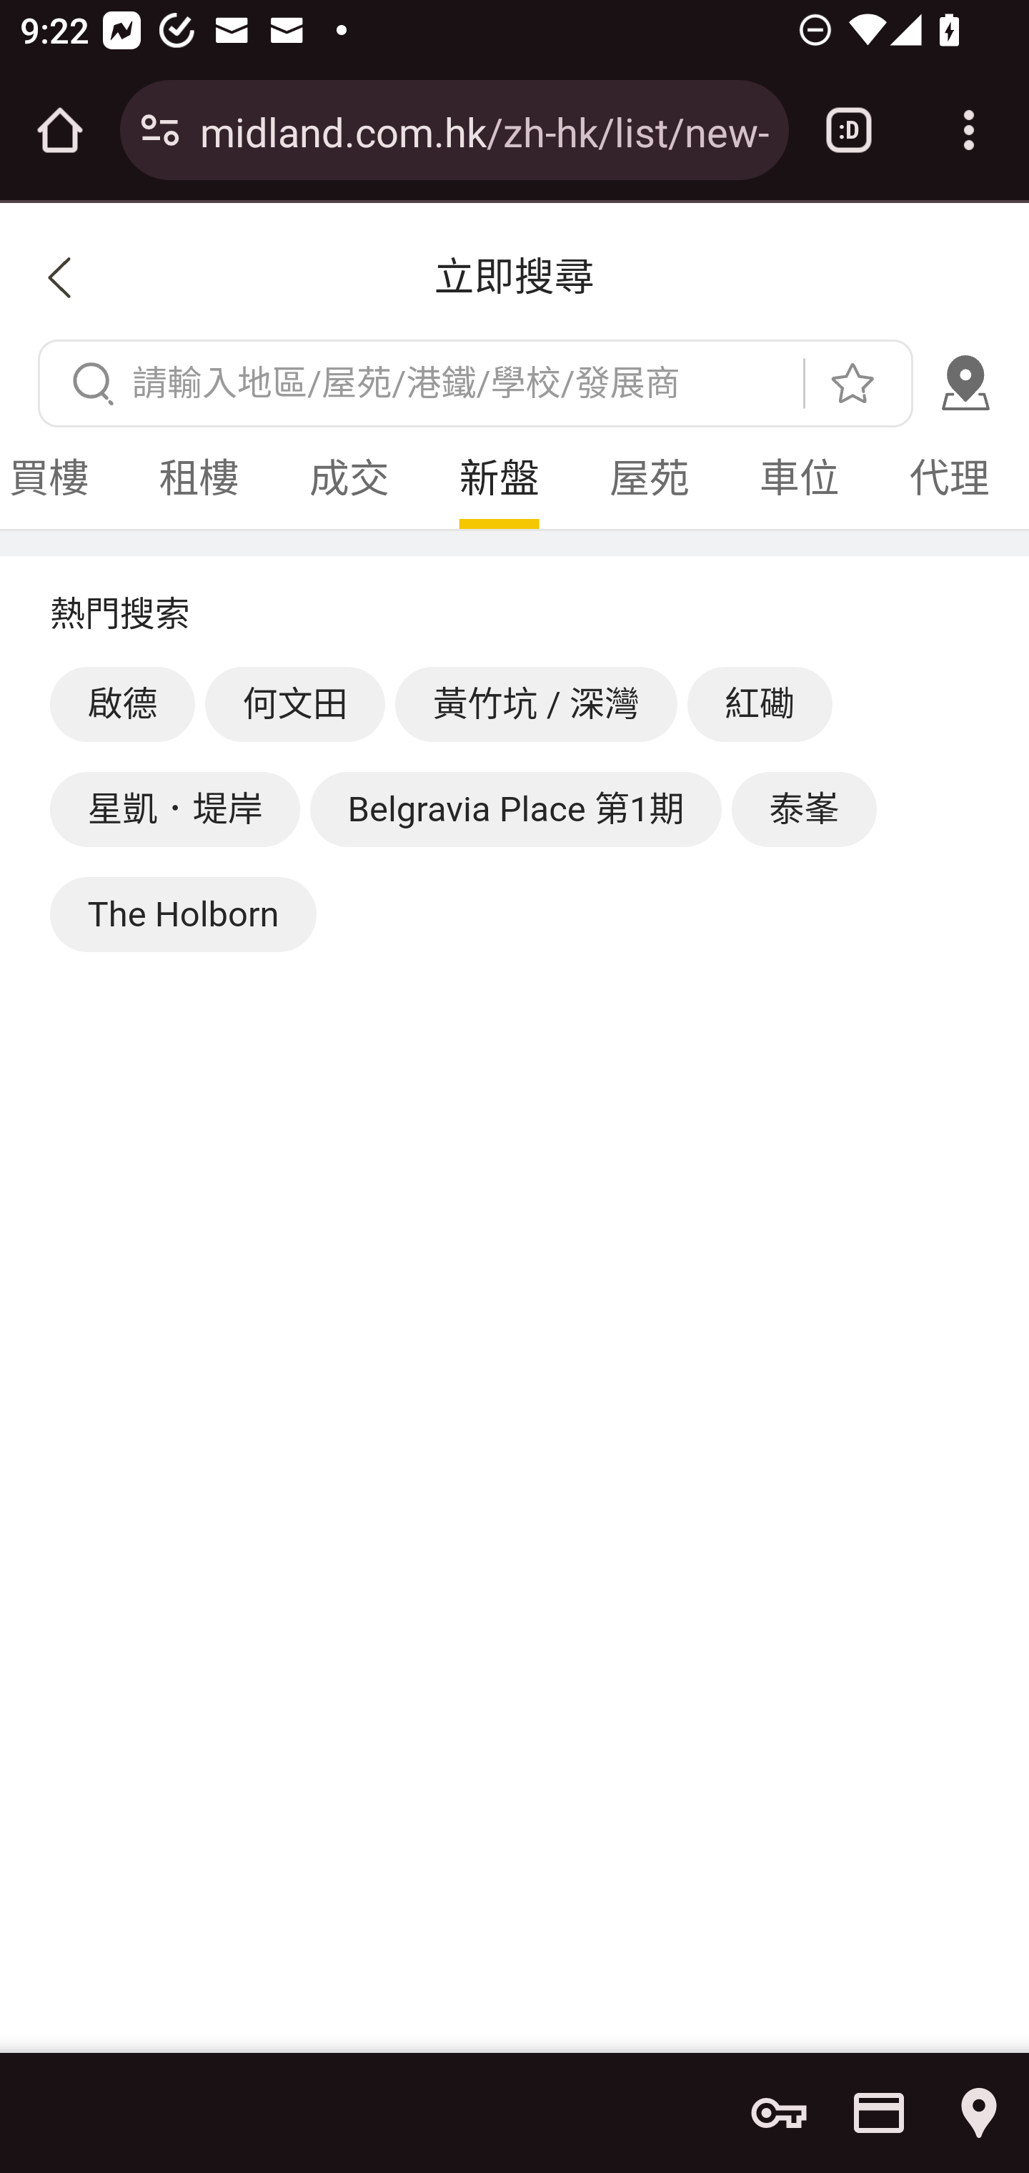 The height and width of the screenshot is (2173, 1029). What do you see at coordinates (779, 2113) in the screenshot?
I see `Show saved passwords and password options` at bounding box center [779, 2113].